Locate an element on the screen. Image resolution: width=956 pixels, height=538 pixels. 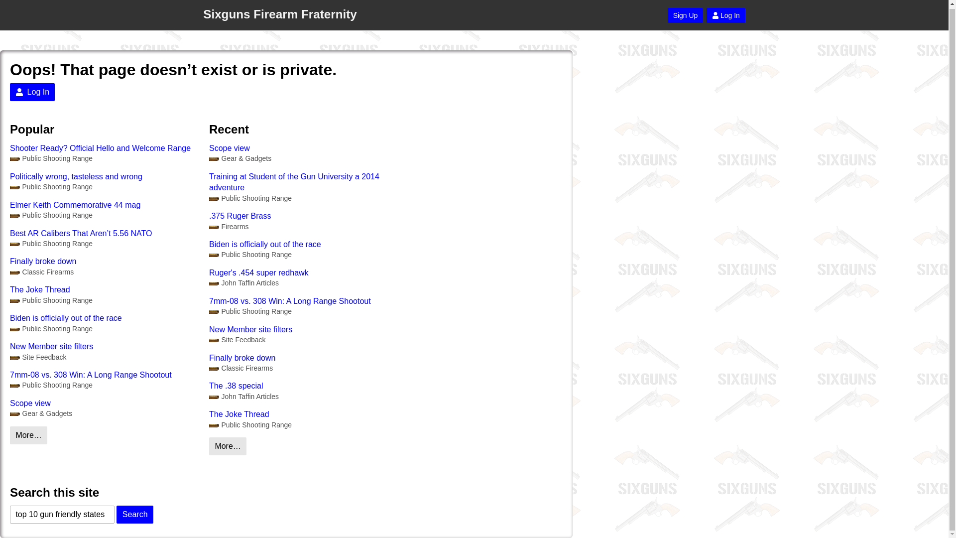
The Joke Thread is located at coordinates (104, 290).